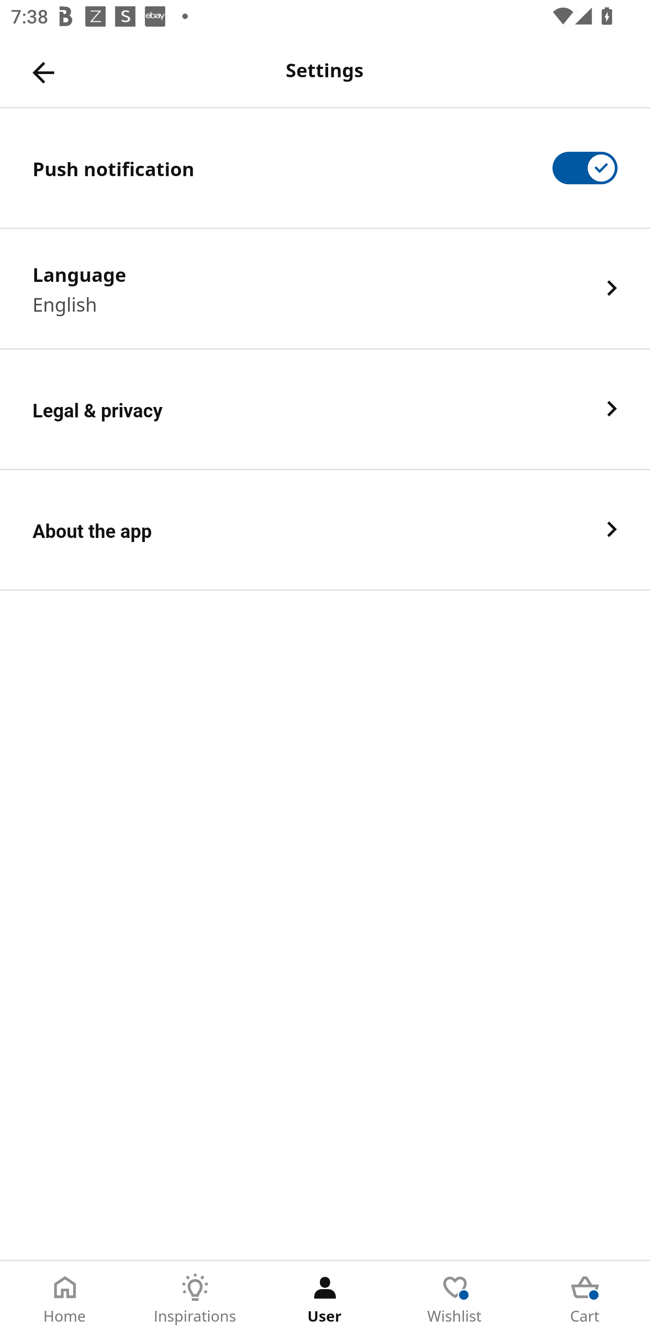  Describe the element at coordinates (325, 530) in the screenshot. I see `About the app` at that location.